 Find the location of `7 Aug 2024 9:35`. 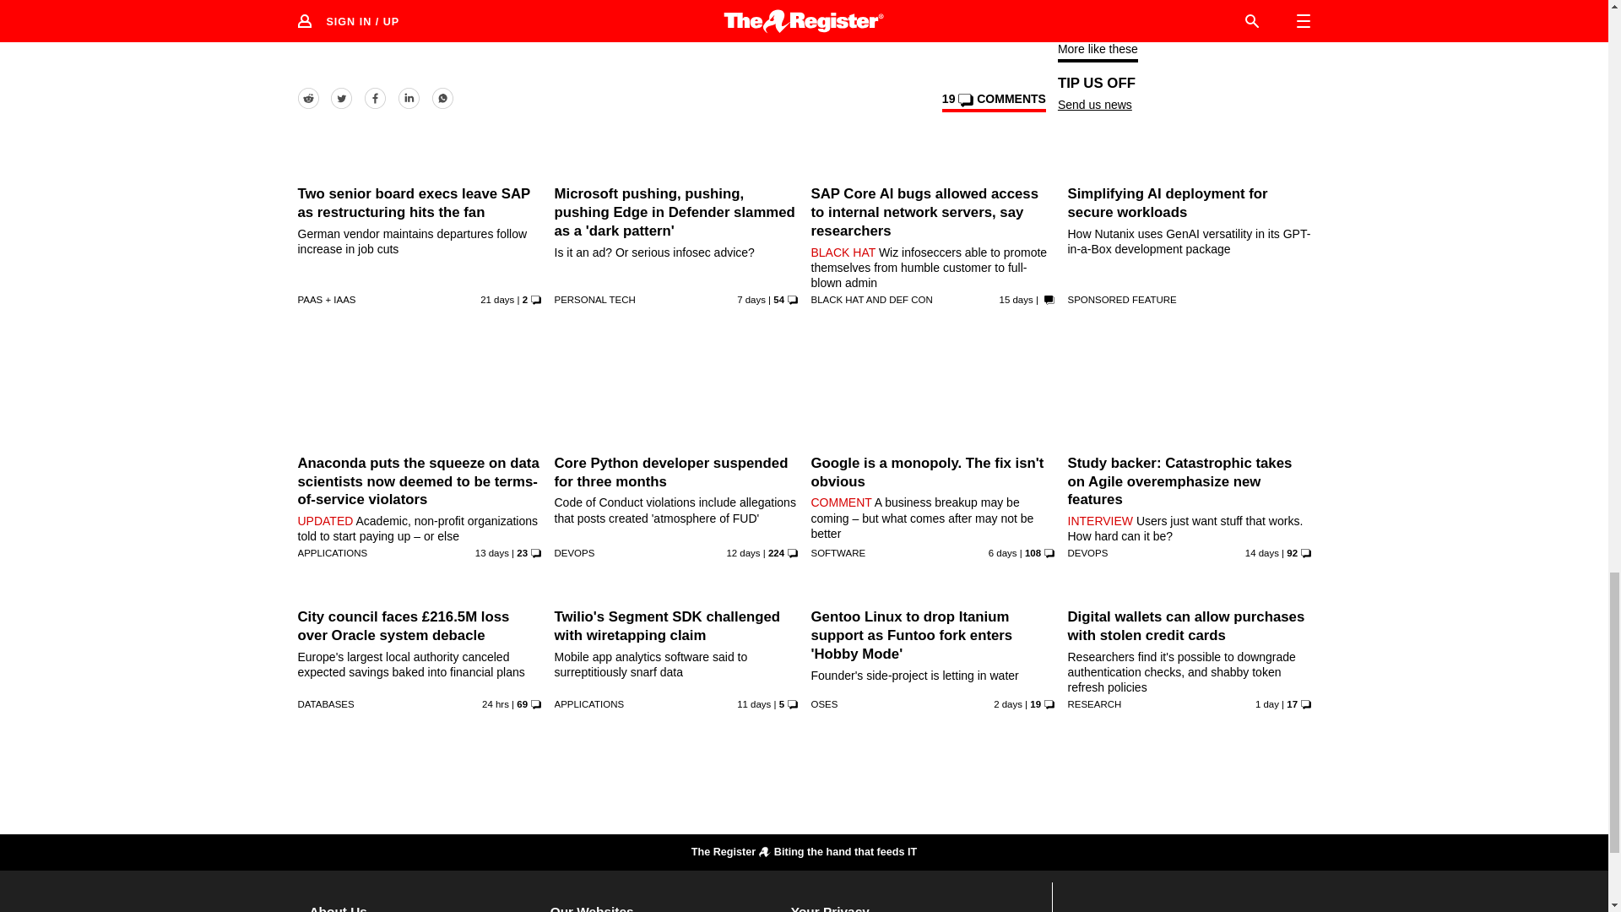

7 Aug 2024 9:35 is located at coordinates (1261, 552).